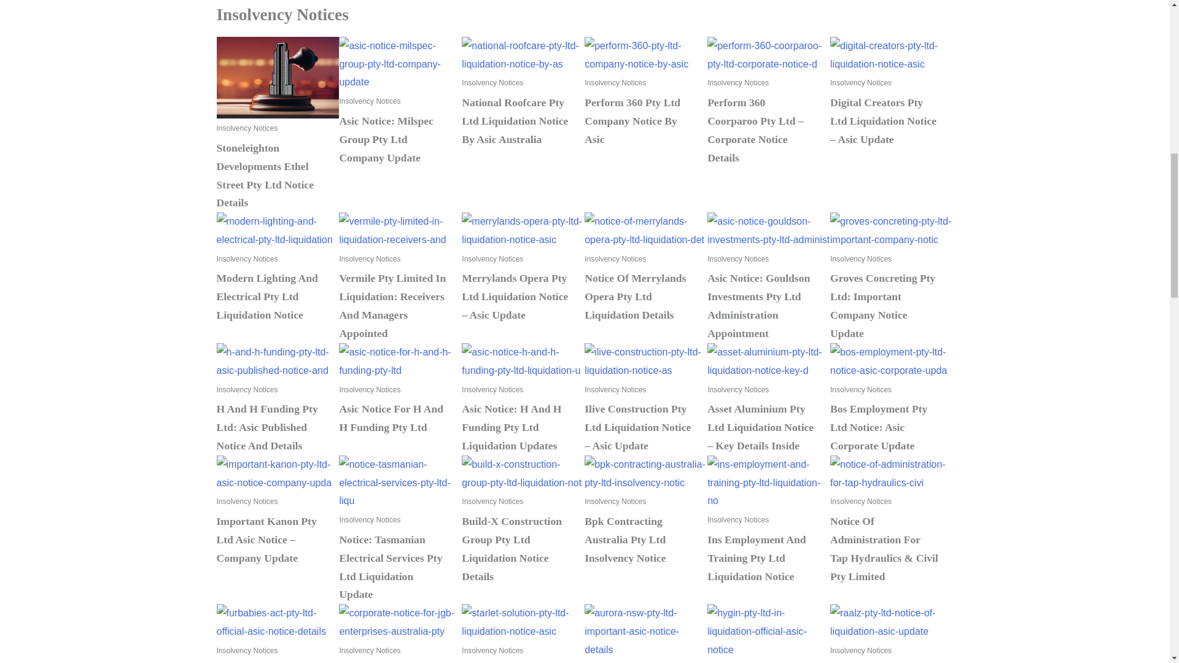  What do you see at coordinates (386, 139) in the screenshot?
I see `Asic Notice: Milspec Group Pty Ltd Company Update` at bounding box center [386, 139].